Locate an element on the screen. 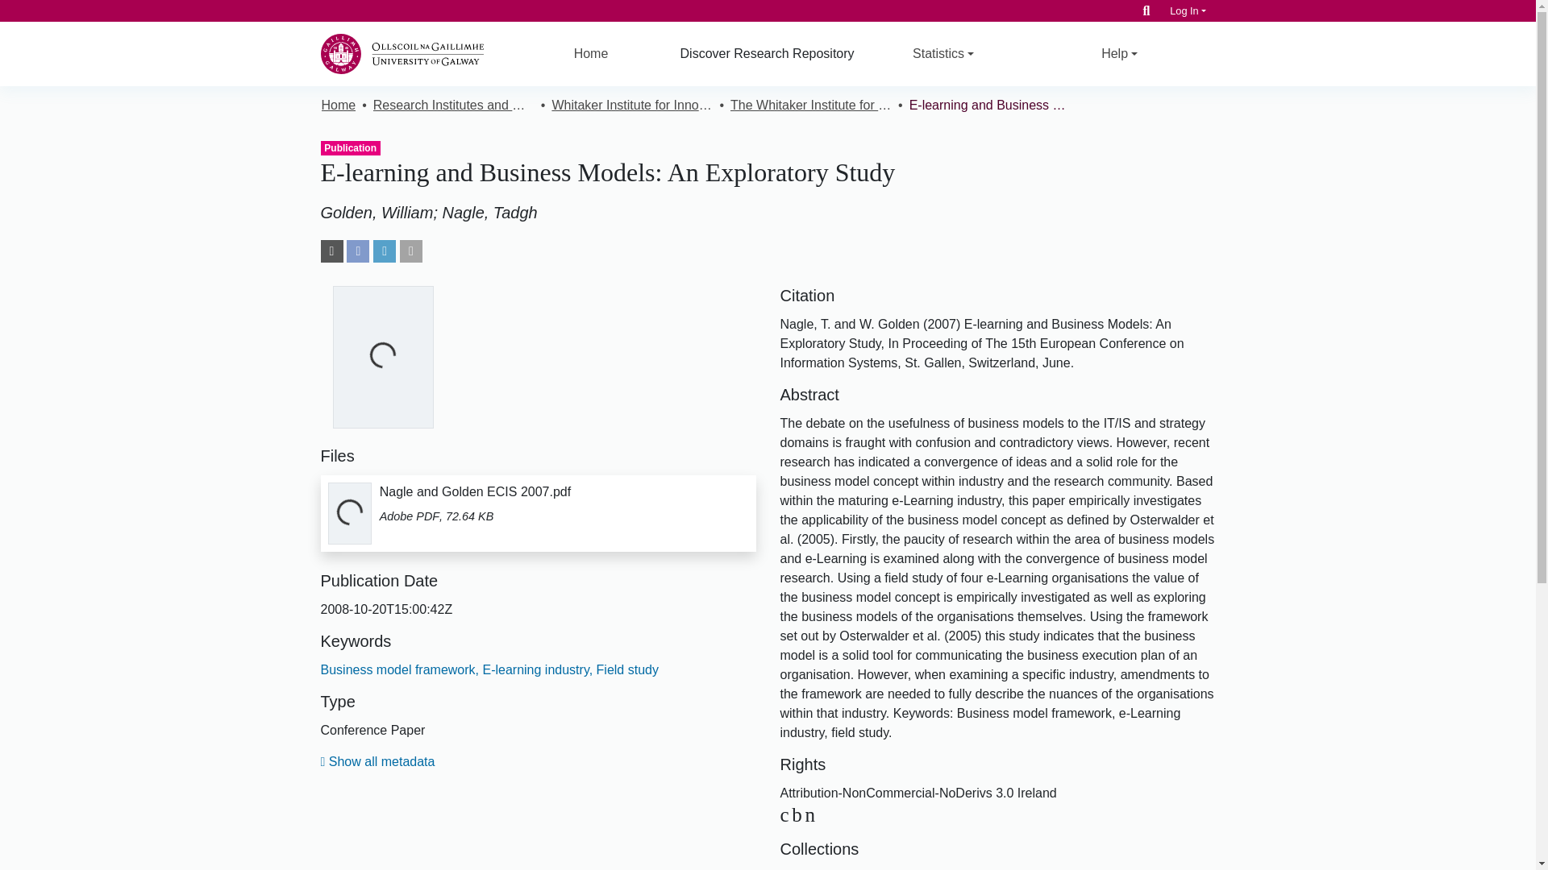 The height and width of the screenshot is (870, 1548). Search is located at coordinates (1146, 10).